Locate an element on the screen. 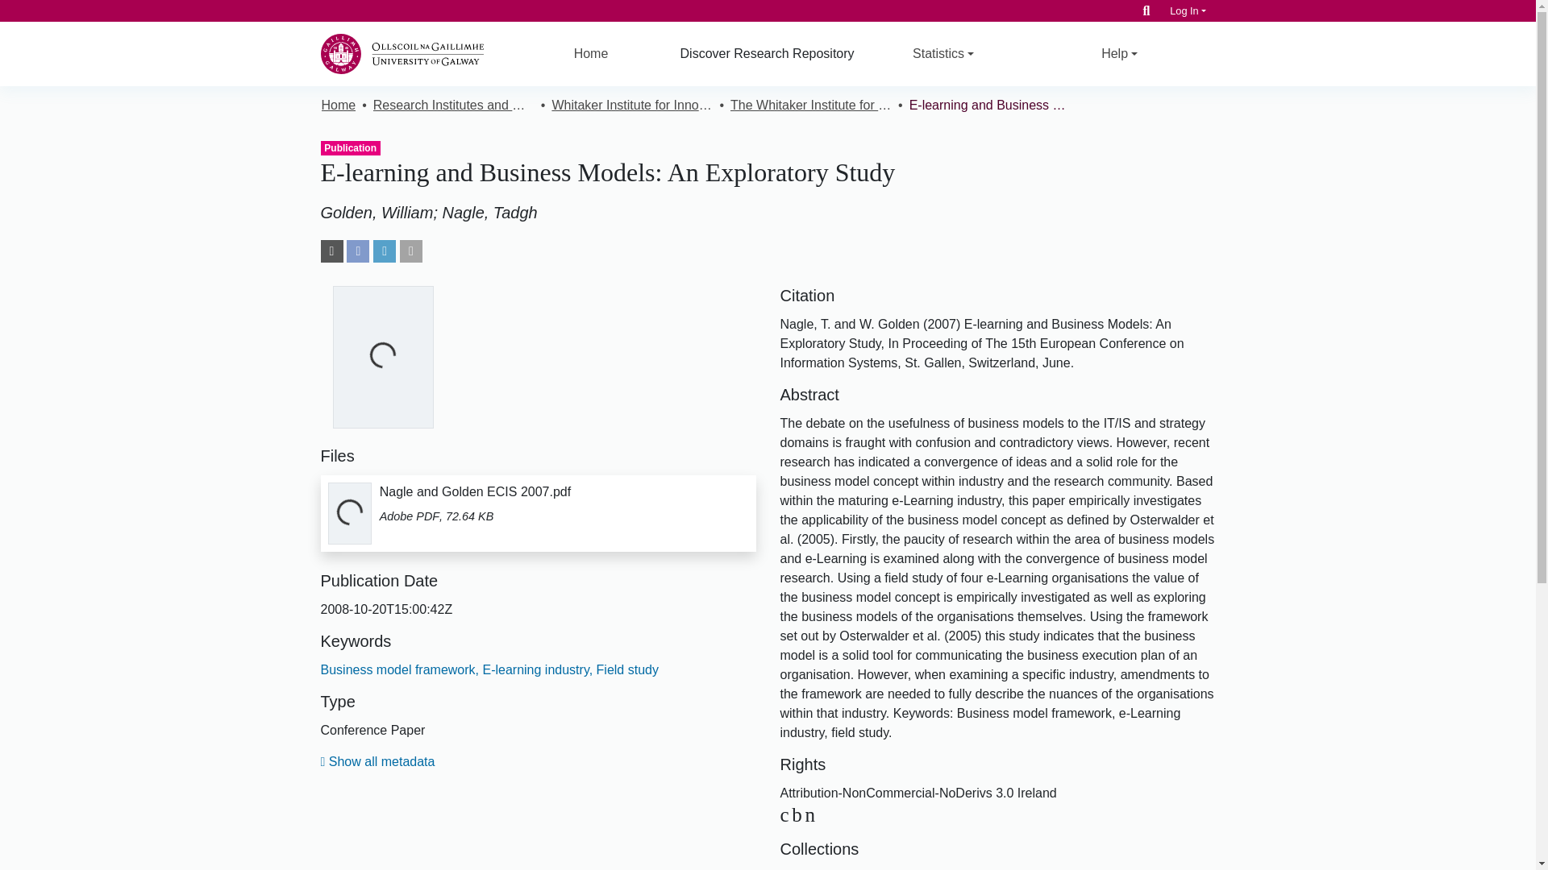 The height and width of the screenshot is (870, 1548). Search is located at coordinates (1146, 10).